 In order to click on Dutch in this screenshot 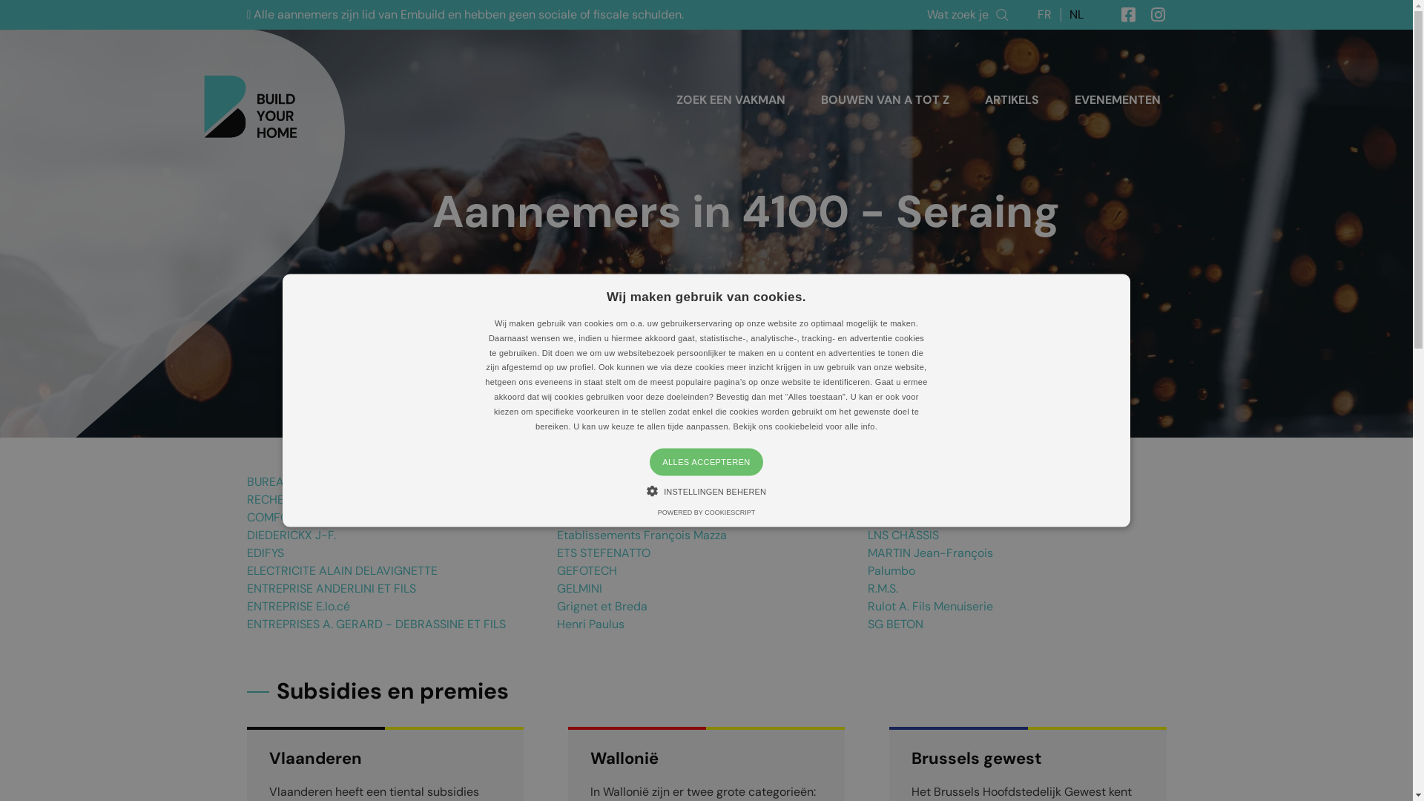, I will do `click(1077, 15)`.